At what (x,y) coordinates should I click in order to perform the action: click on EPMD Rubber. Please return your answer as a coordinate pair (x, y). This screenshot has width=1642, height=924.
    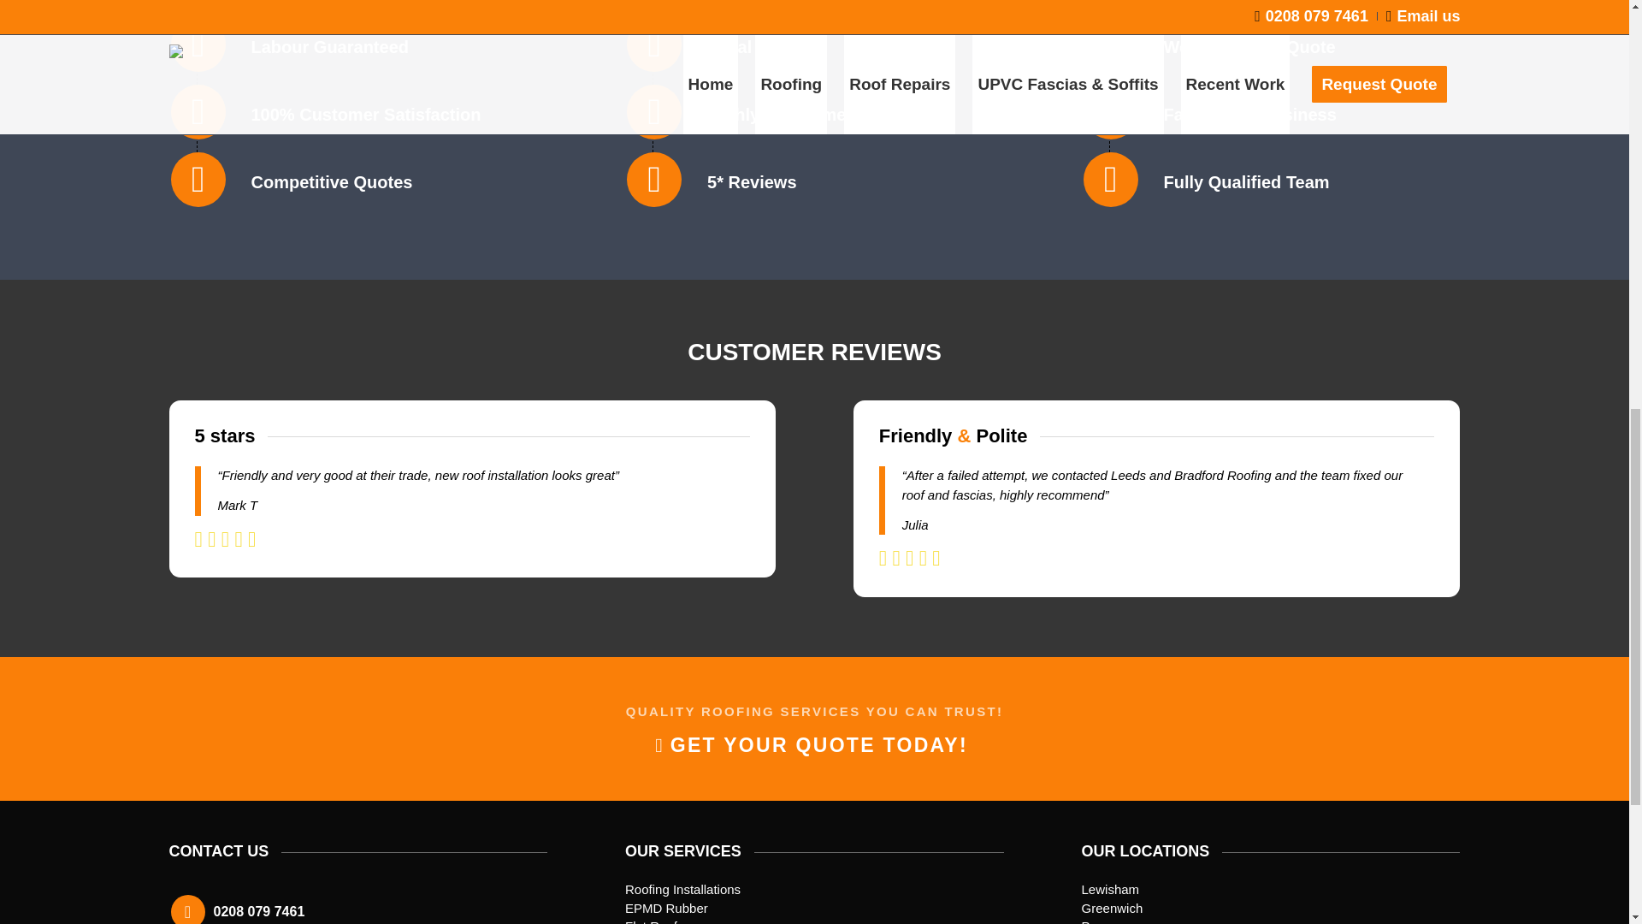
    Looking at the image, I should click on (666, 909).